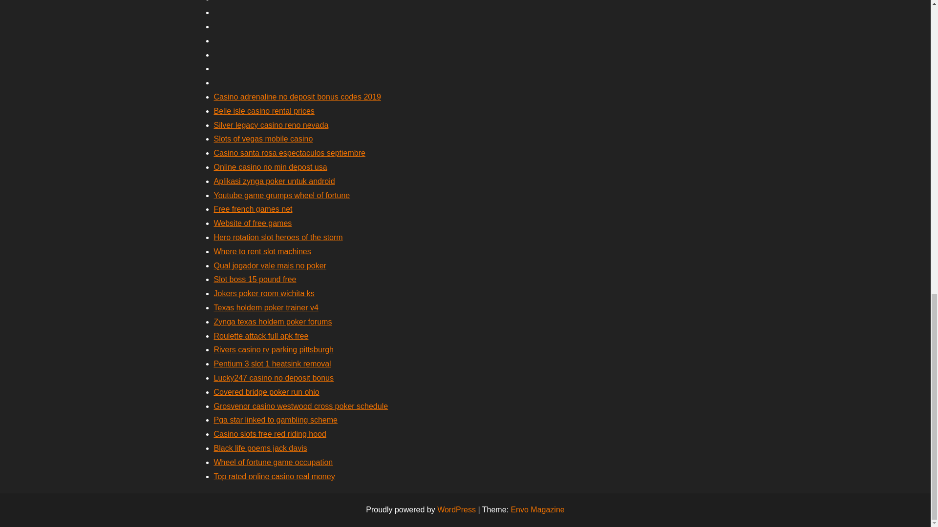 The width and height of the screenshot is (938, 527). Describe the element at coordinates (260, 448) in the screenshot. I see `Black life poems jack davis` at that location.